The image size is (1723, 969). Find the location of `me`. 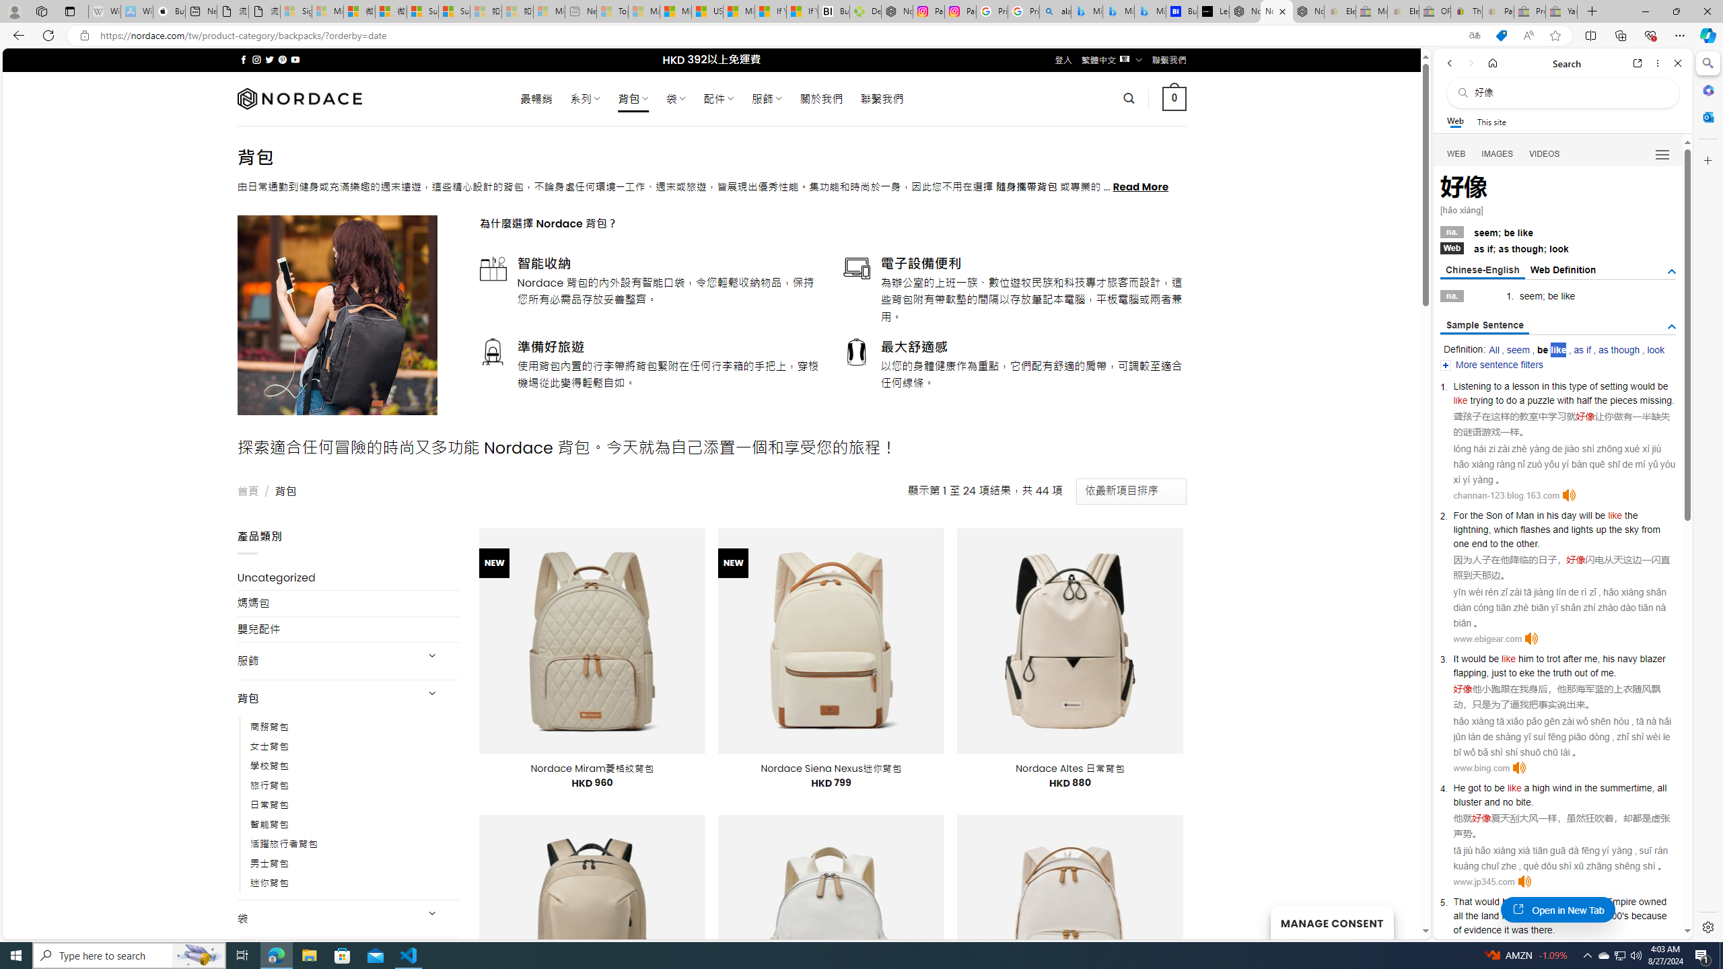

me is located at coordinates (1607, 673).